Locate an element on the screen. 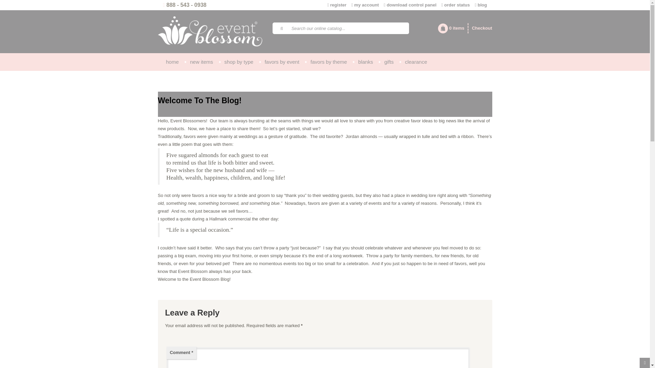  register is located at coordinates (337, 5).